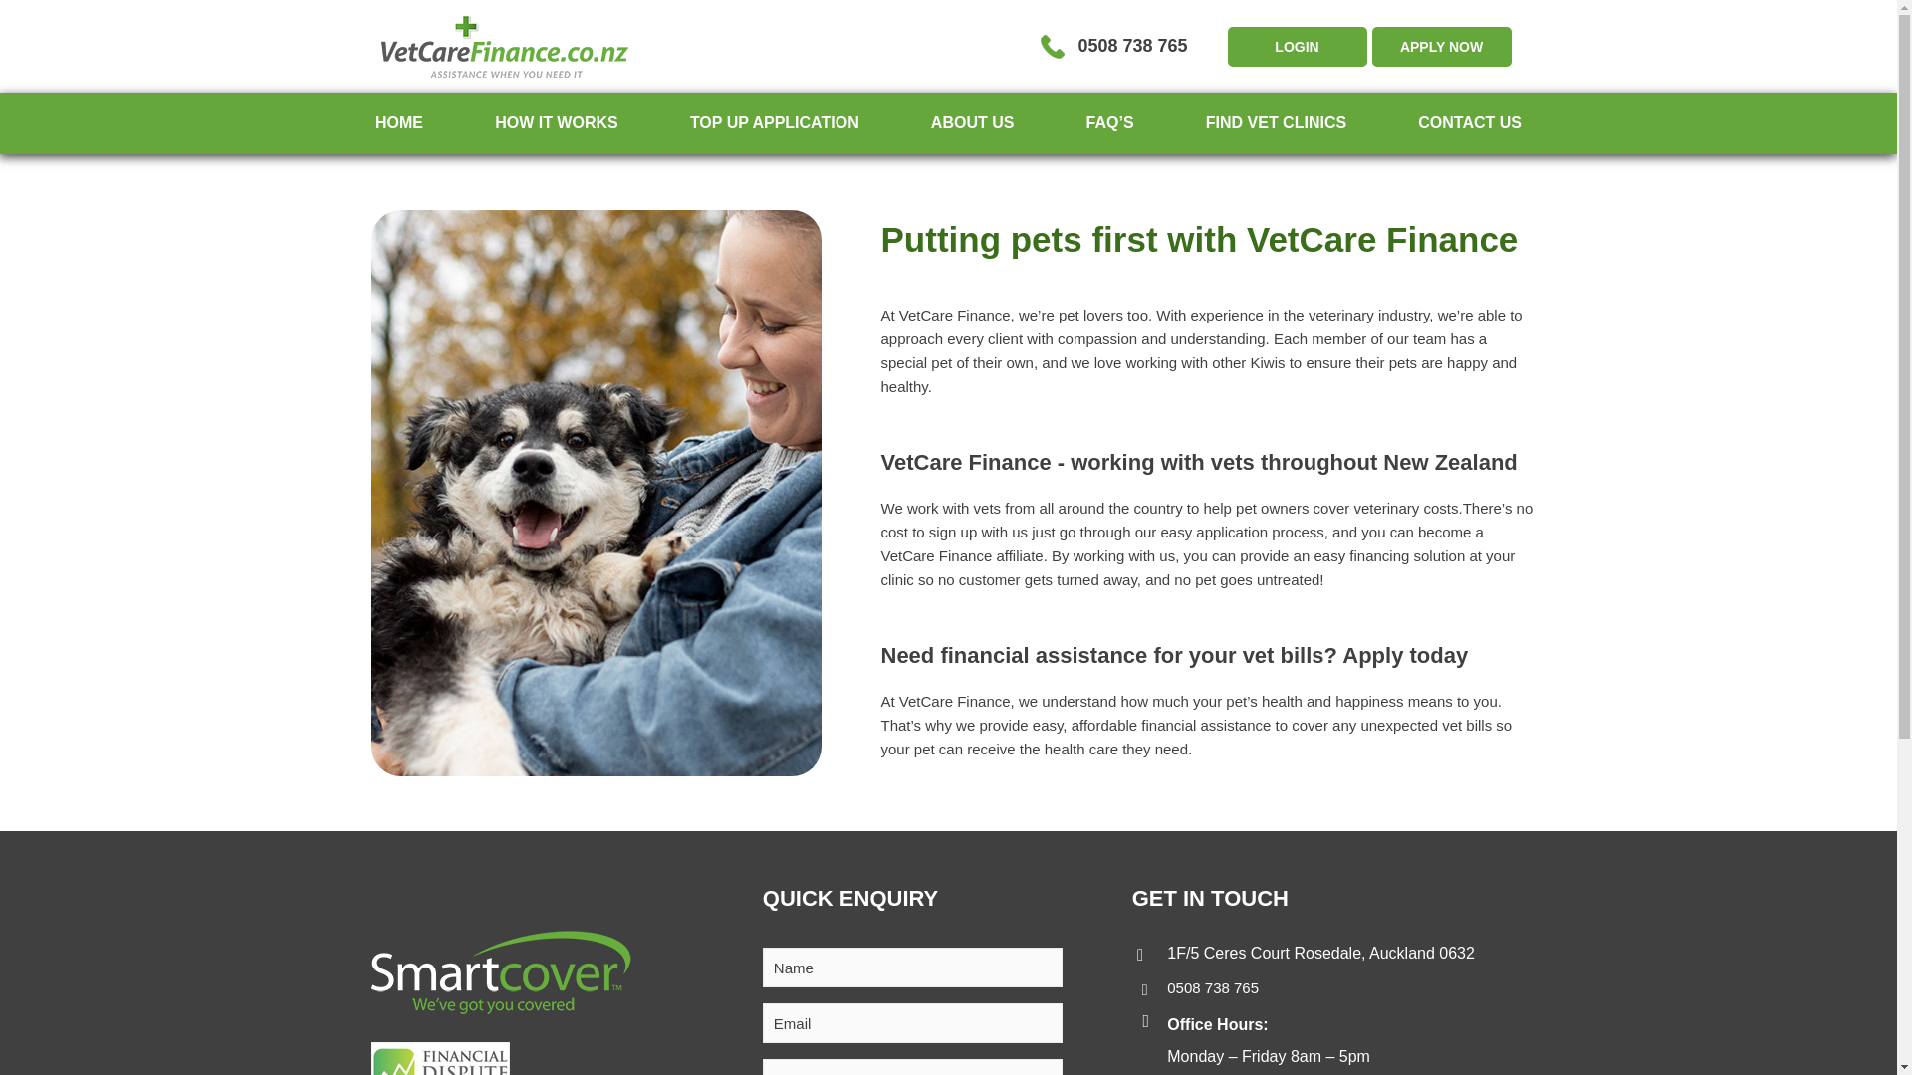  I want to click on About Us, so click(973, 122).